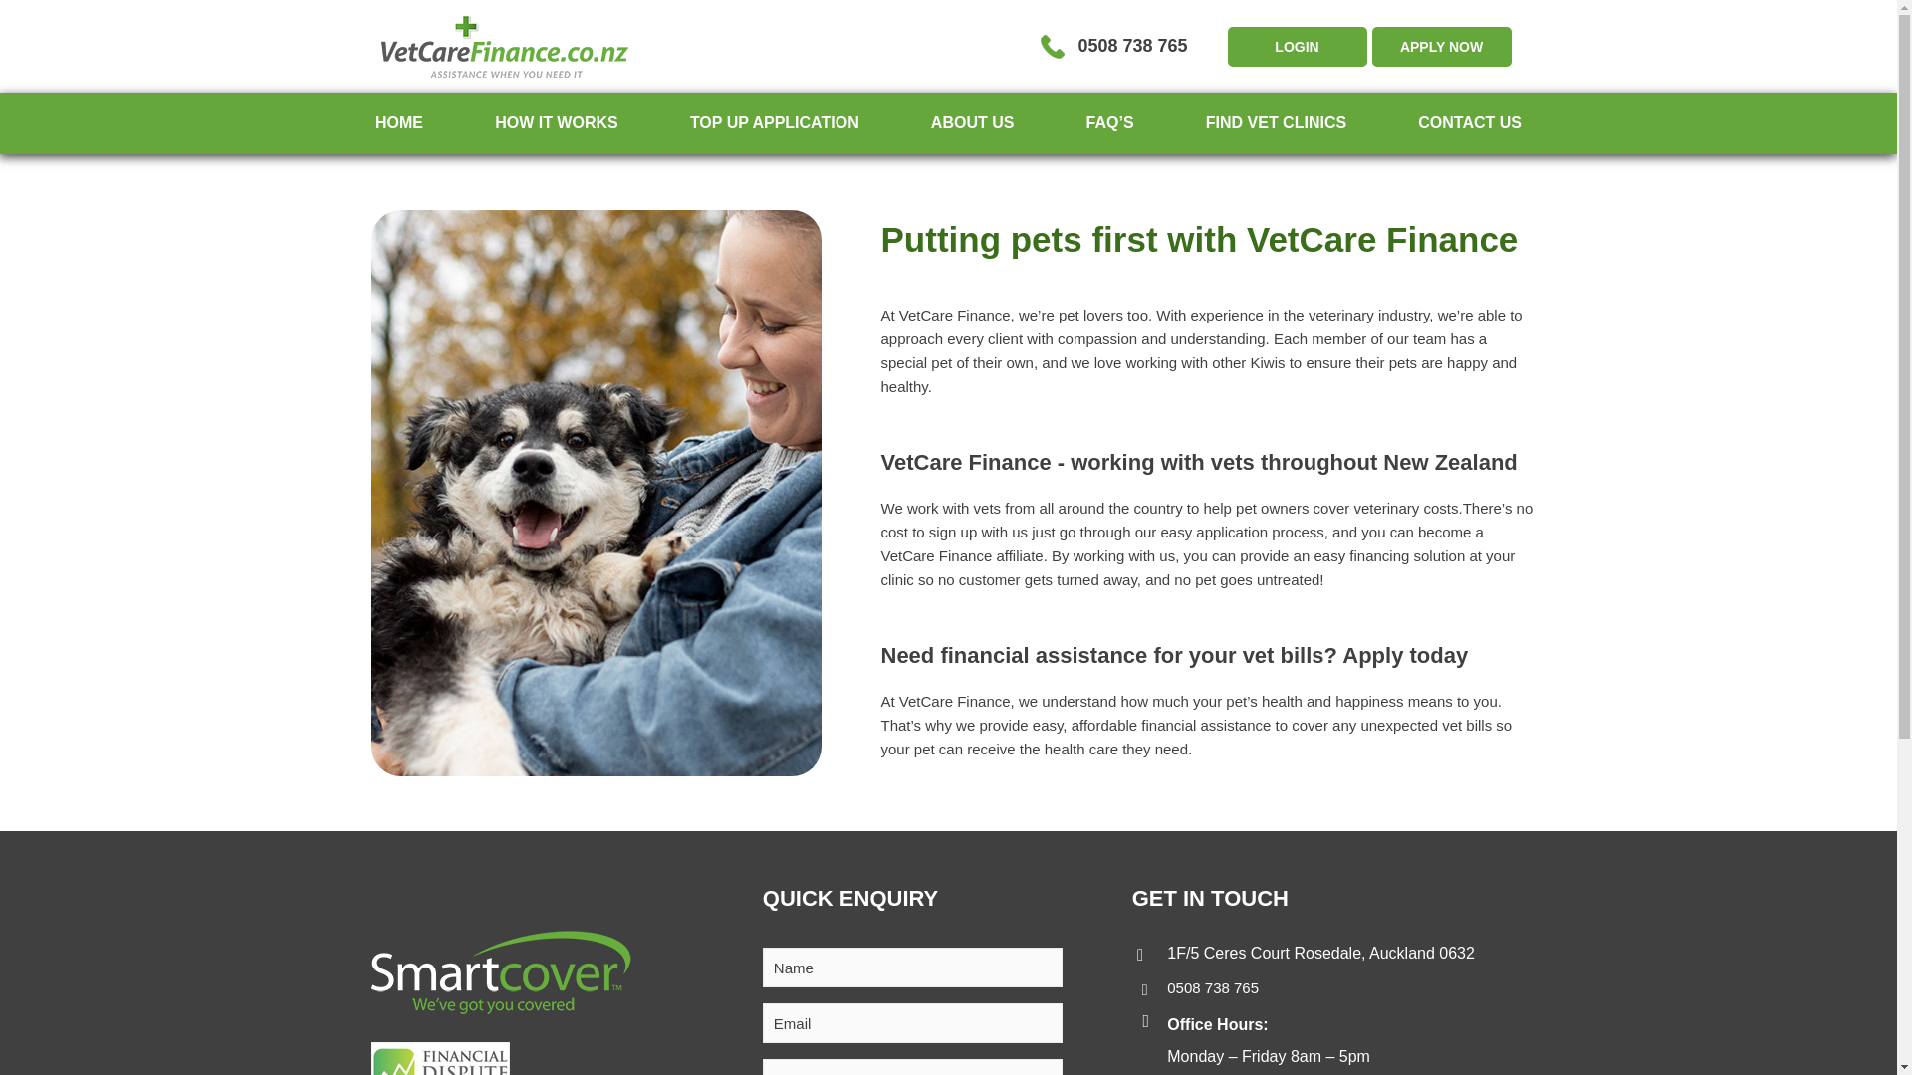  I want to click on About Us, so click(973, 122).